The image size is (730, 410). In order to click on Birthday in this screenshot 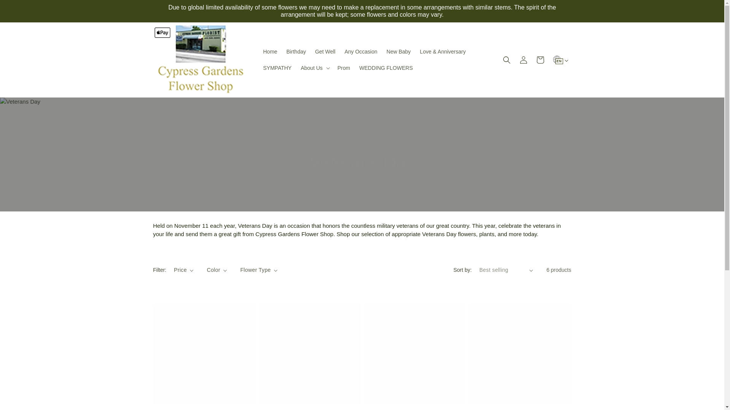, I will do `click(296, 51)`.